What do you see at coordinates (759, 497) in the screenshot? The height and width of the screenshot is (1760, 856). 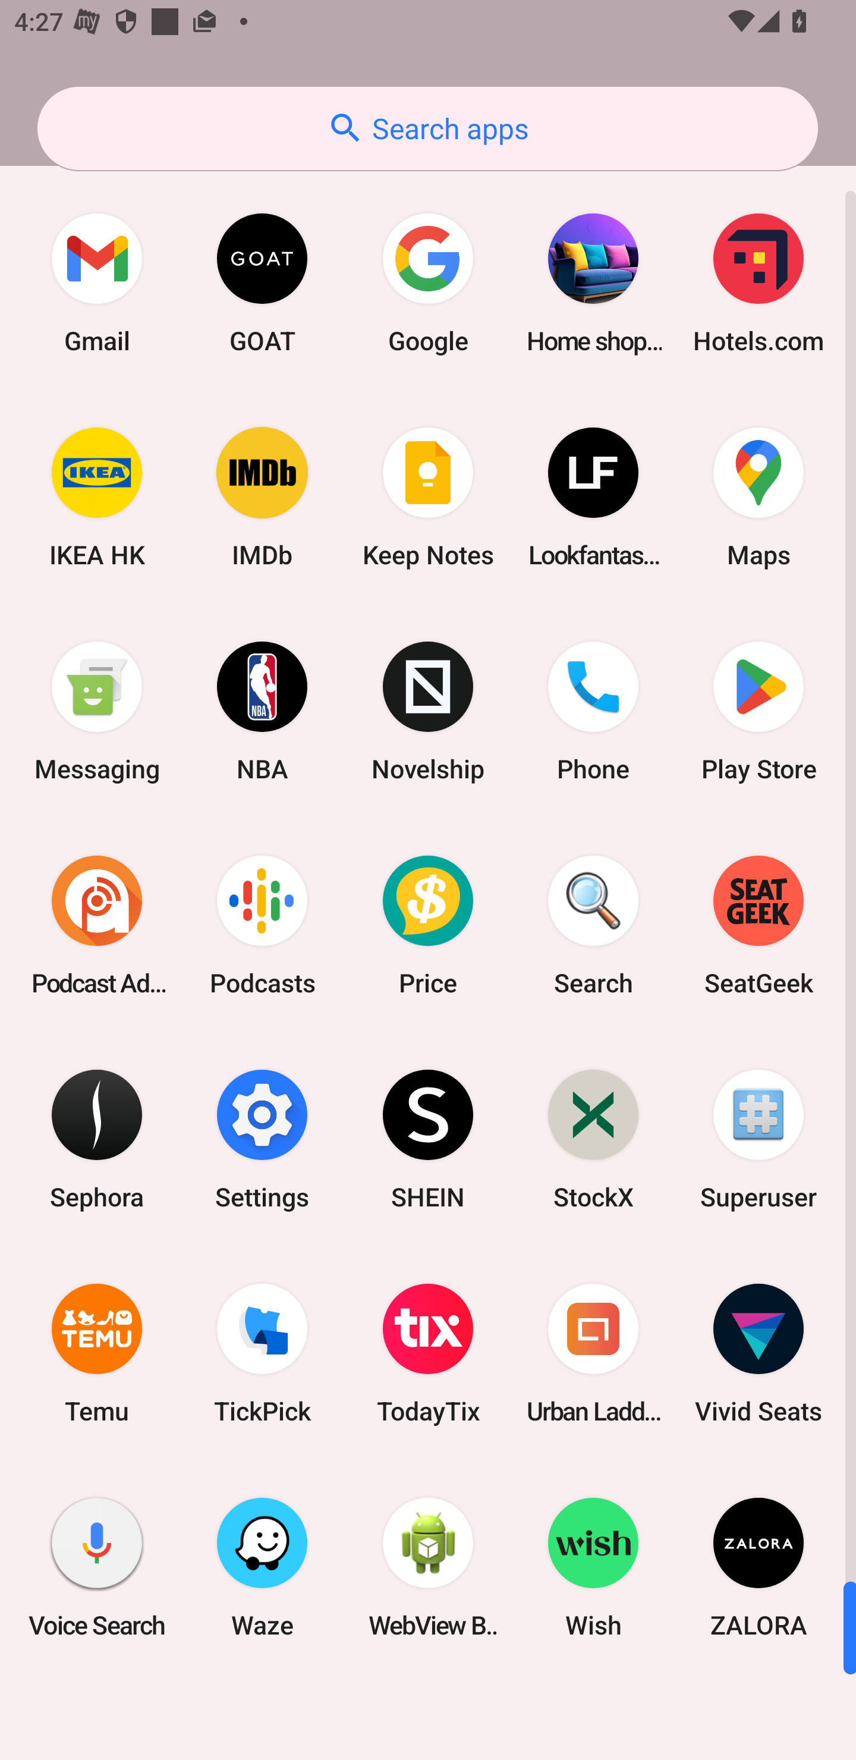 I see `Maps` at bounding box center [759, 497].